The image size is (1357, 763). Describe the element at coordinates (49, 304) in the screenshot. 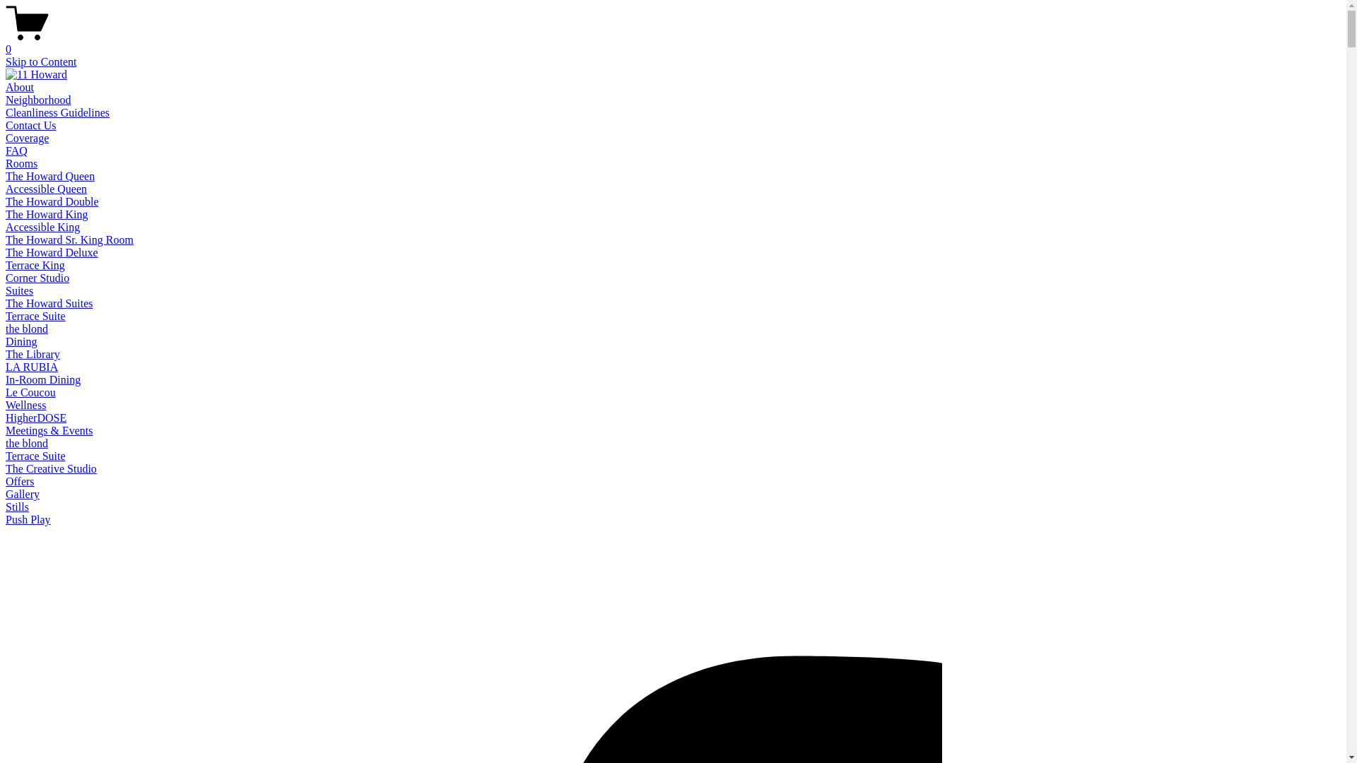

I see `The Howard Suites` at that location.